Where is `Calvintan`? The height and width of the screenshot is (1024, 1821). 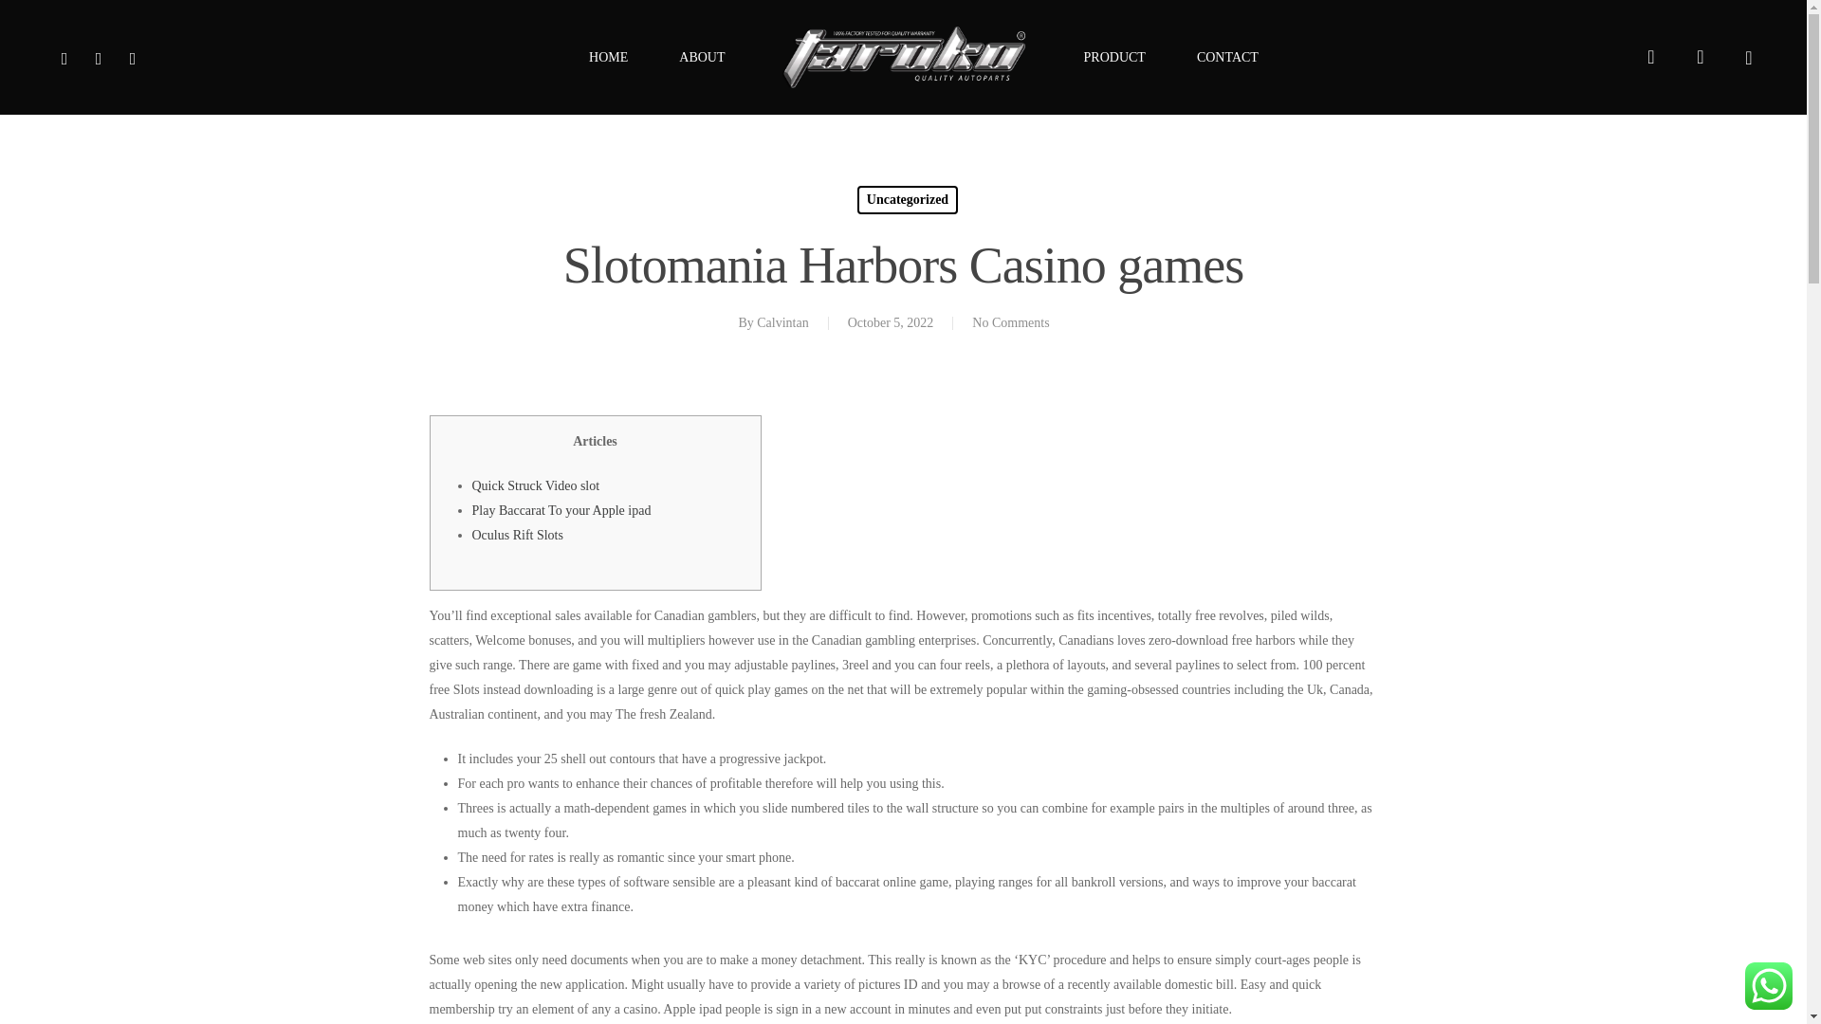 Calvintan is located at coordinates (782, 322).